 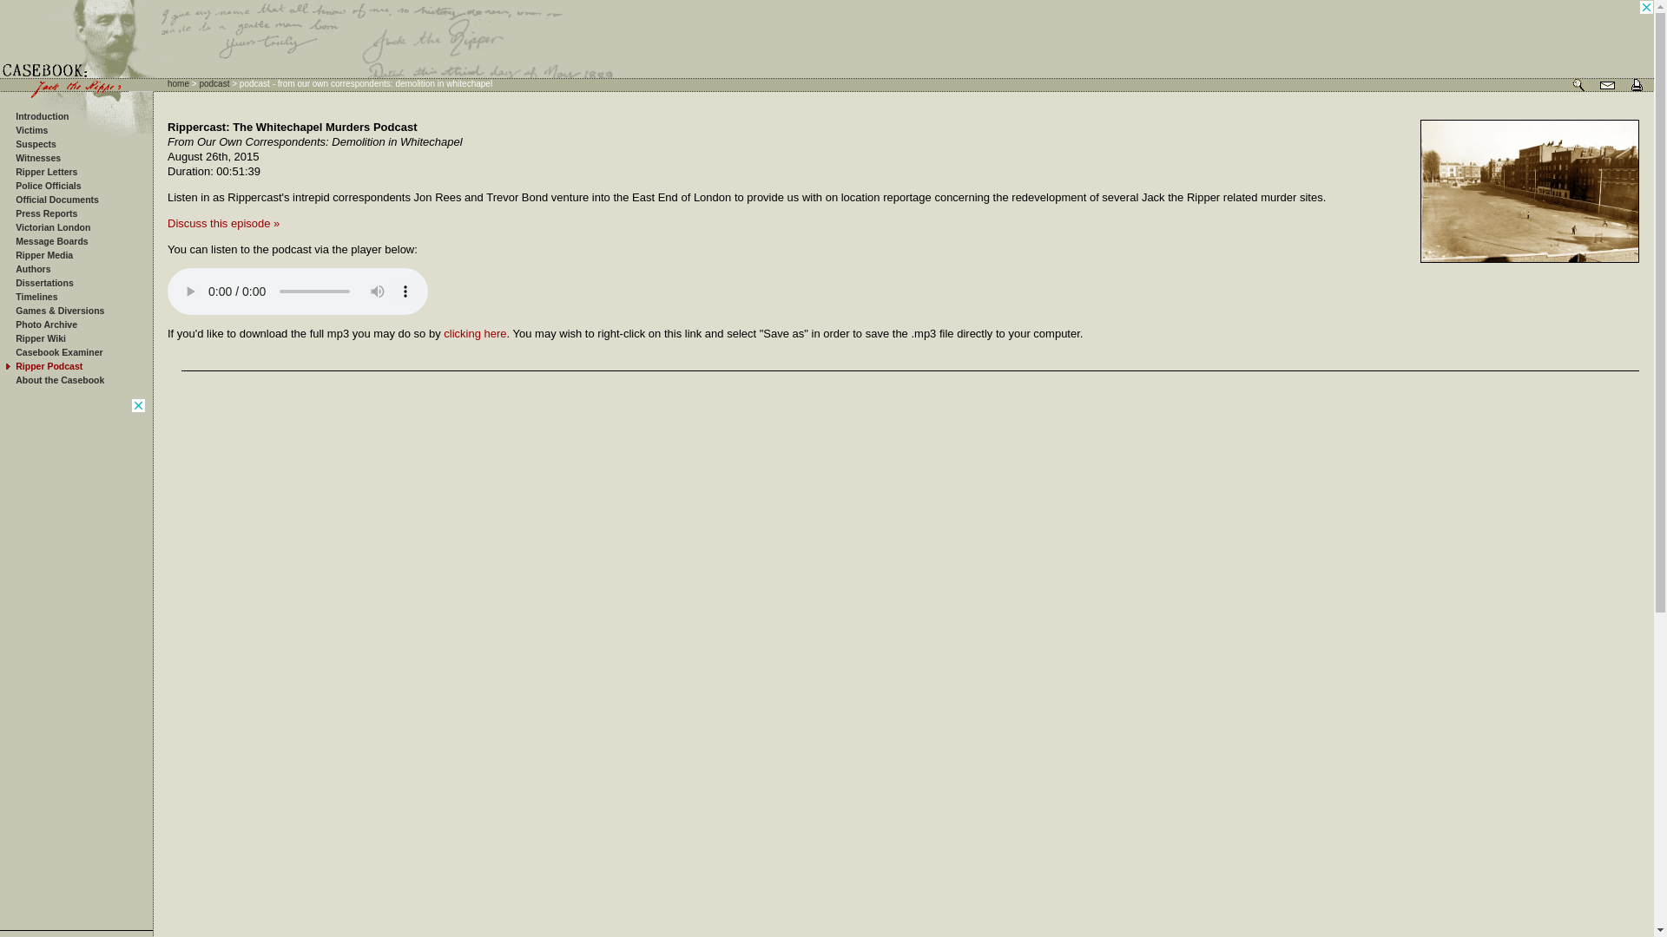 What do you see at coordinates (49, 365) in the screenshot?
I see `Ripper Podcast` at bounding box center [49, 365].